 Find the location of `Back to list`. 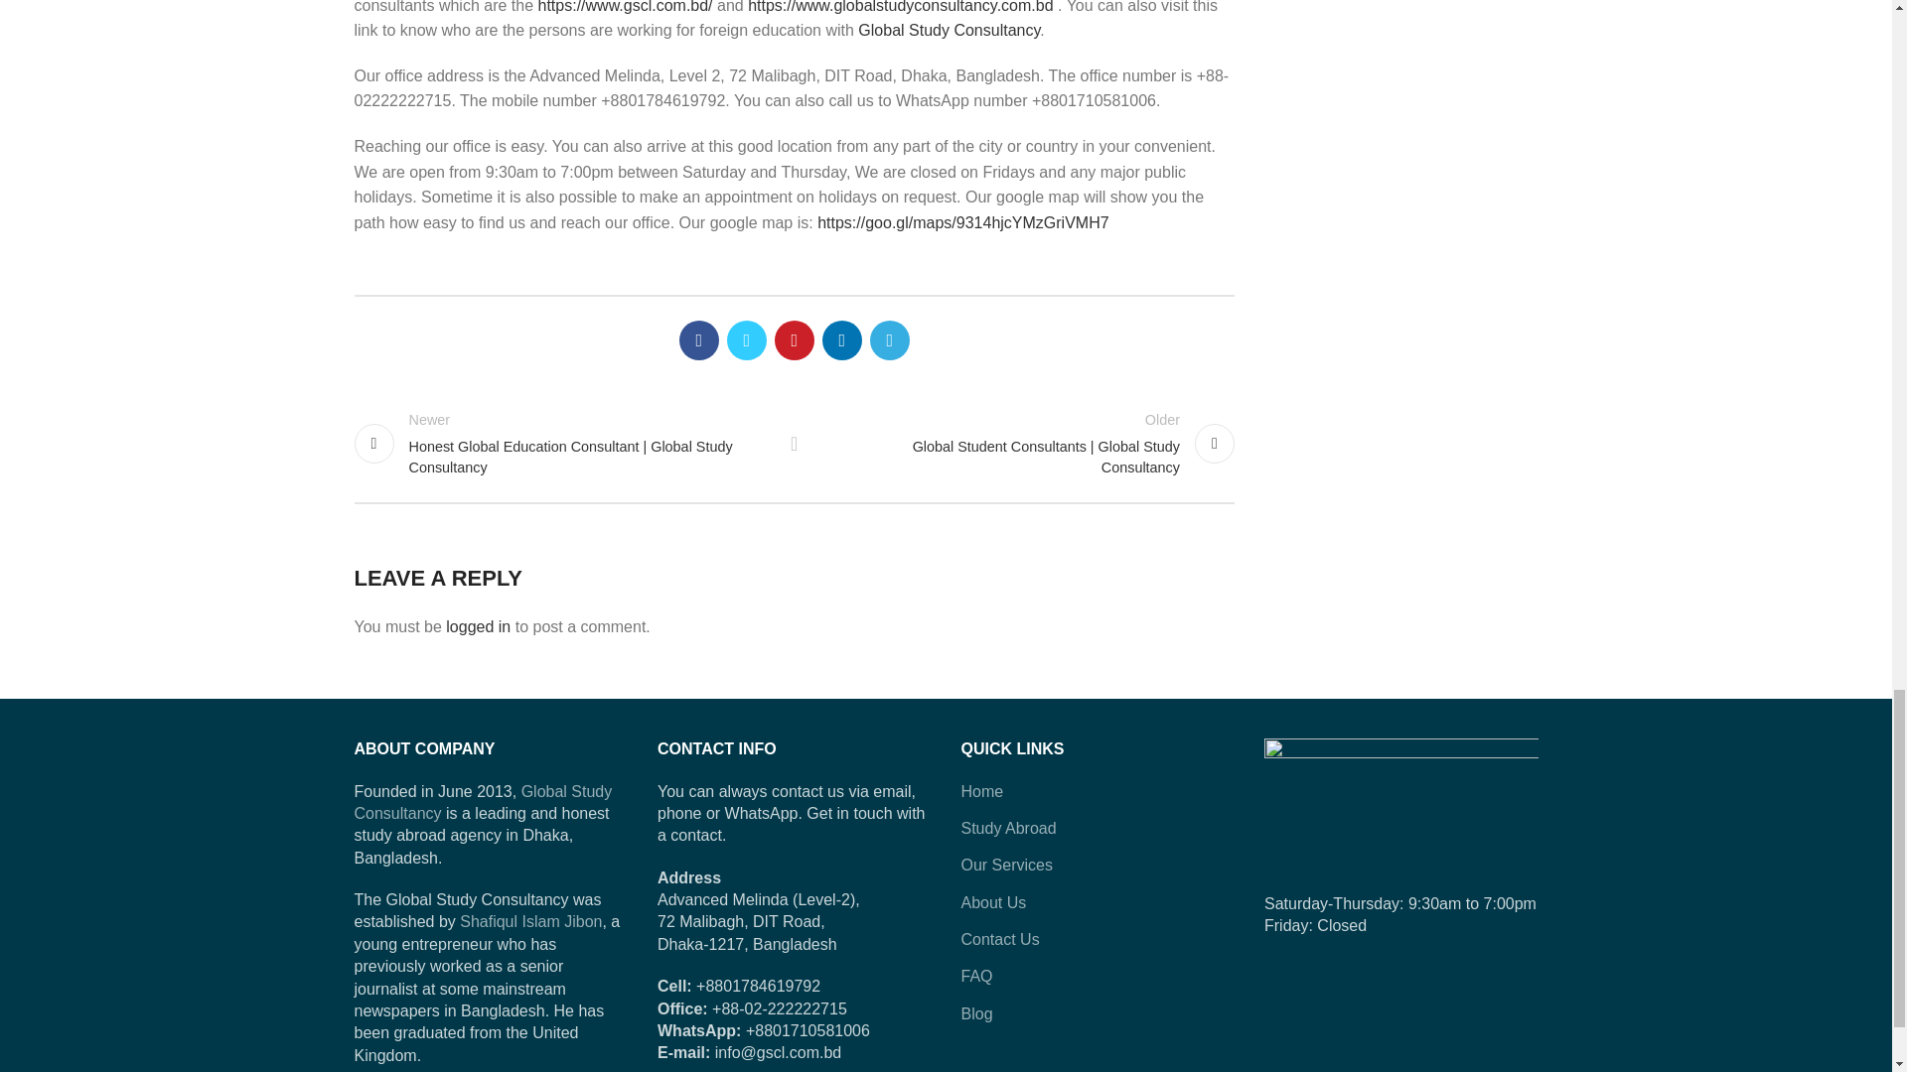

Back to list is located at coordinates (795, 443).